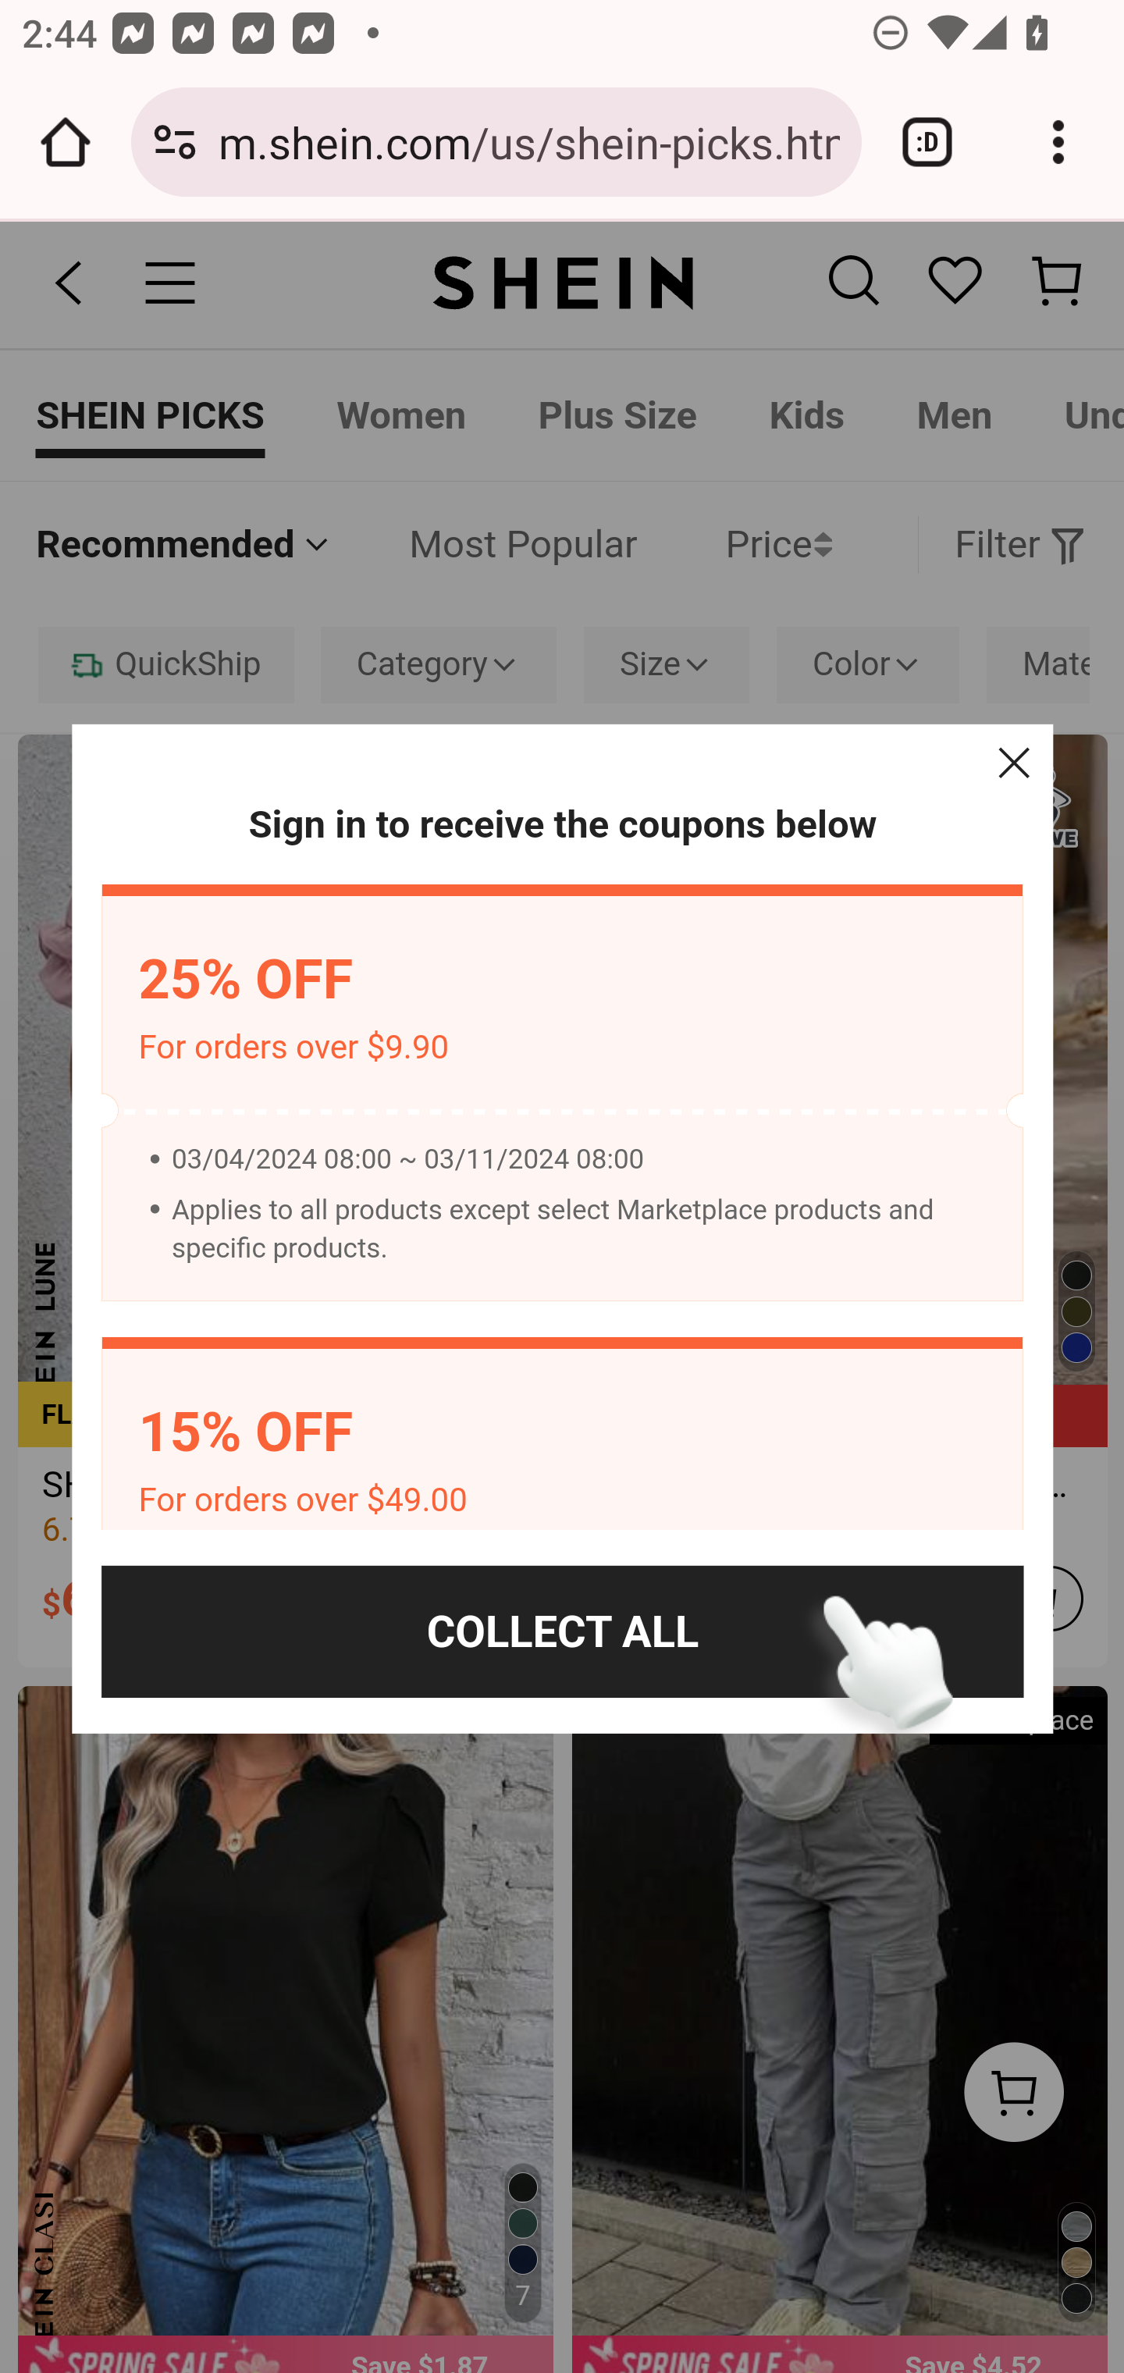 This screenshot has height=2373, width=1124. I want to click on COLLECT ALL, so click(562, 1631).